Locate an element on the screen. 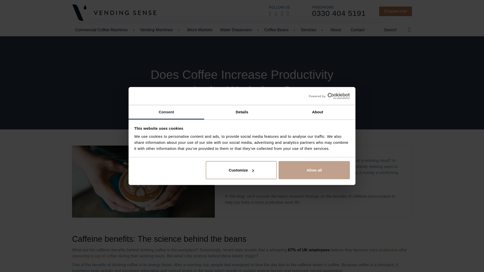 The height and width of the screenshot is (272, 484). About is located at coordinates (317, 112).